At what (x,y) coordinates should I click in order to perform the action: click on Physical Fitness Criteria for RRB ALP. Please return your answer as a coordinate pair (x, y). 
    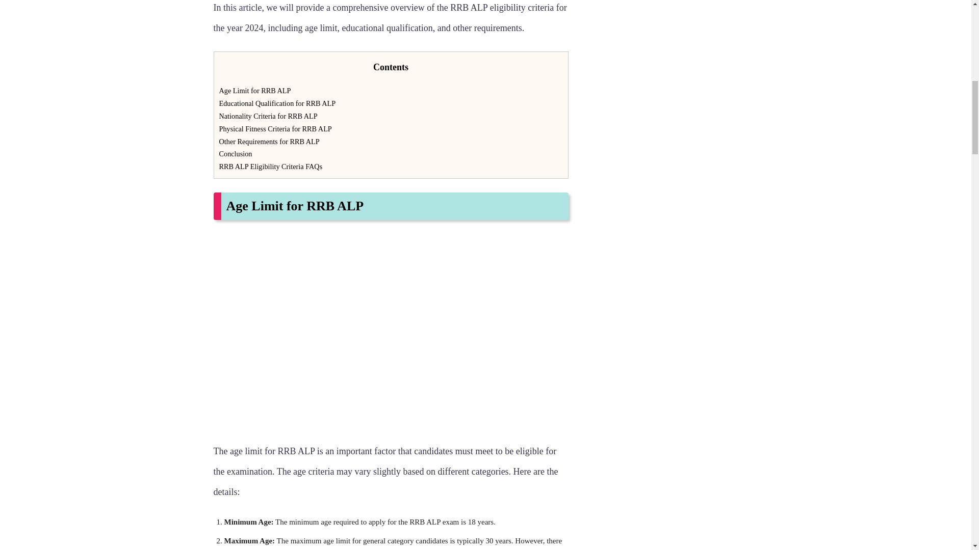
    Looking at the image, I should click on (275, 129).